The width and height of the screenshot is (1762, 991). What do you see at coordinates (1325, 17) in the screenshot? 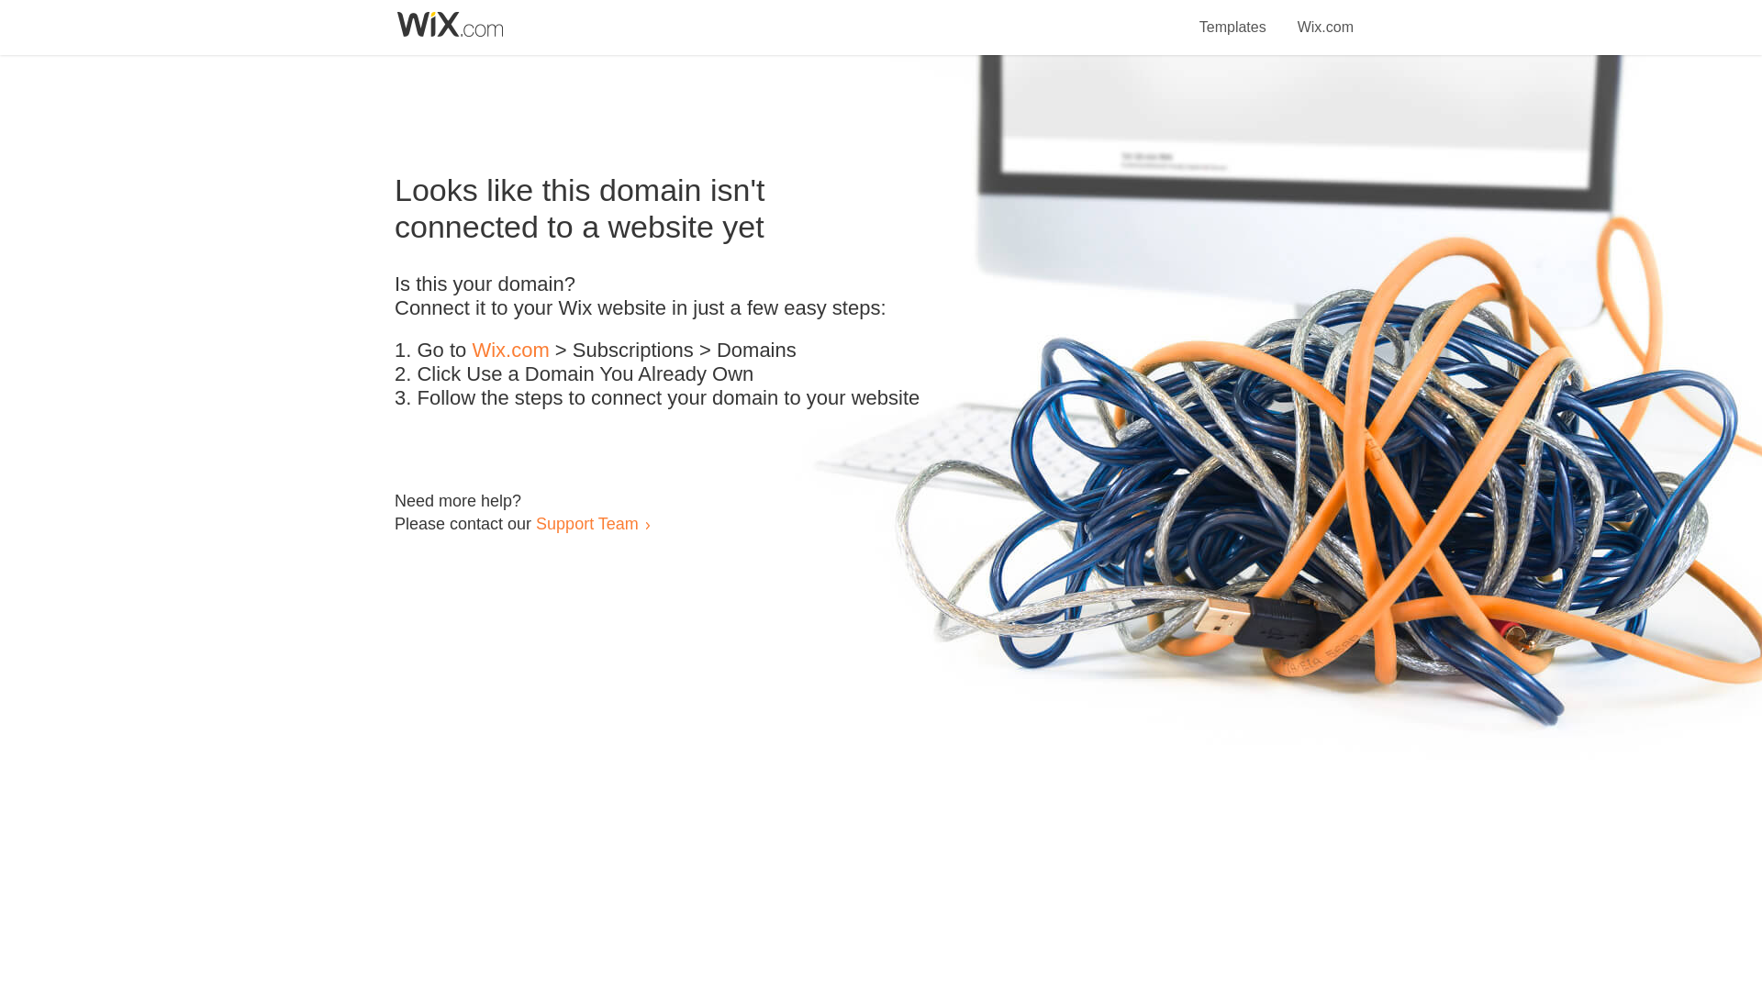
I see `Wix.com` at bounding box center [1325, 17].